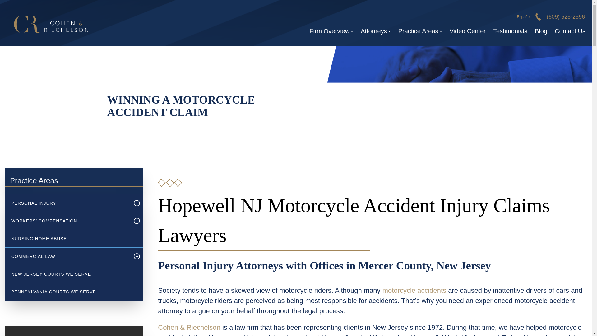 This screenshot has height=336, width=597. I want to click on Firm Overview, so click(331, 31).